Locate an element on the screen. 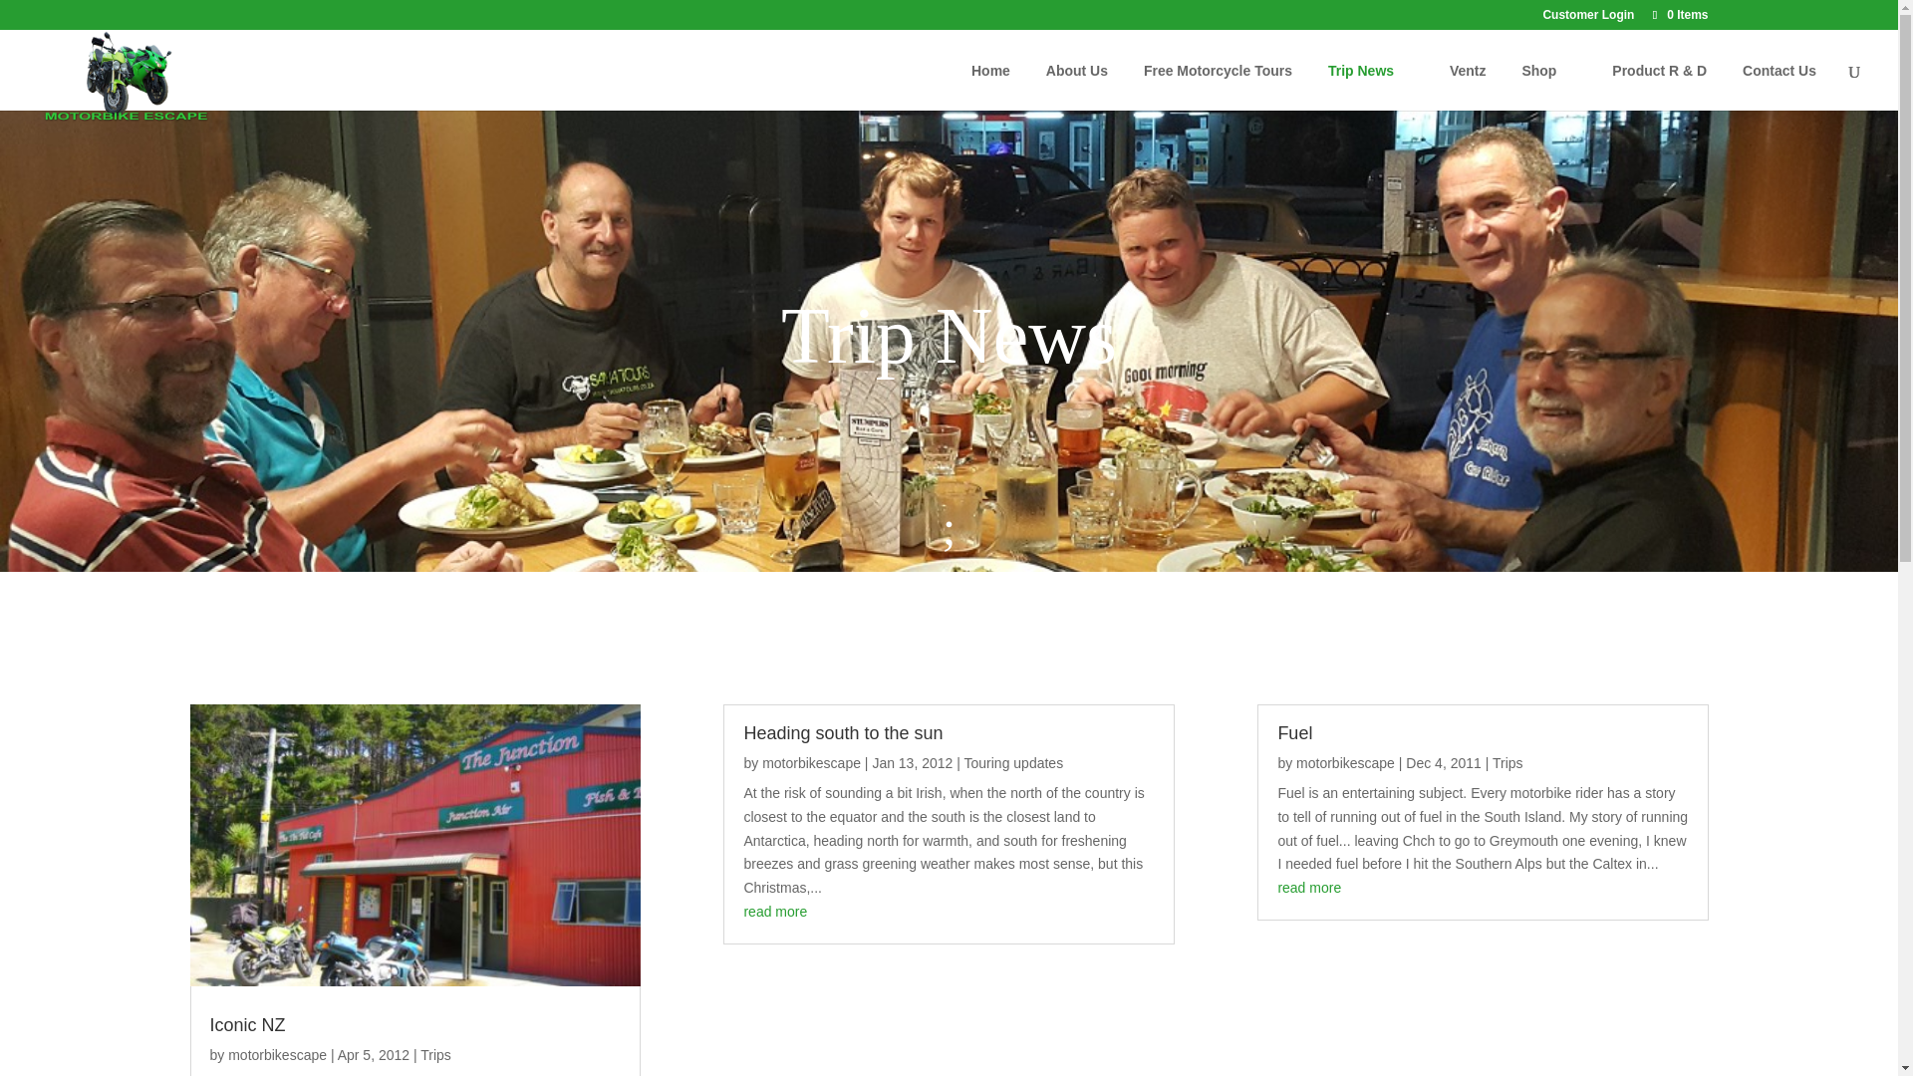 This screenshot has height=1076, width=1913. Customer Login is located at coordinates (1587, 19).